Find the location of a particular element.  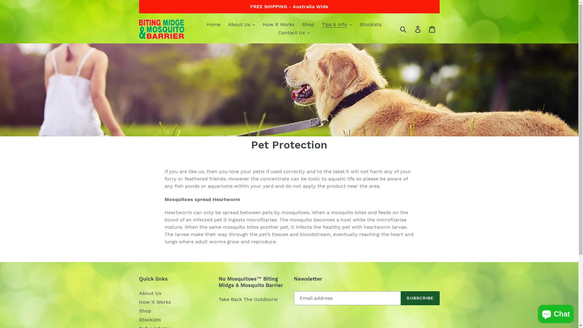

Log in is located at coordinates (418, 29).